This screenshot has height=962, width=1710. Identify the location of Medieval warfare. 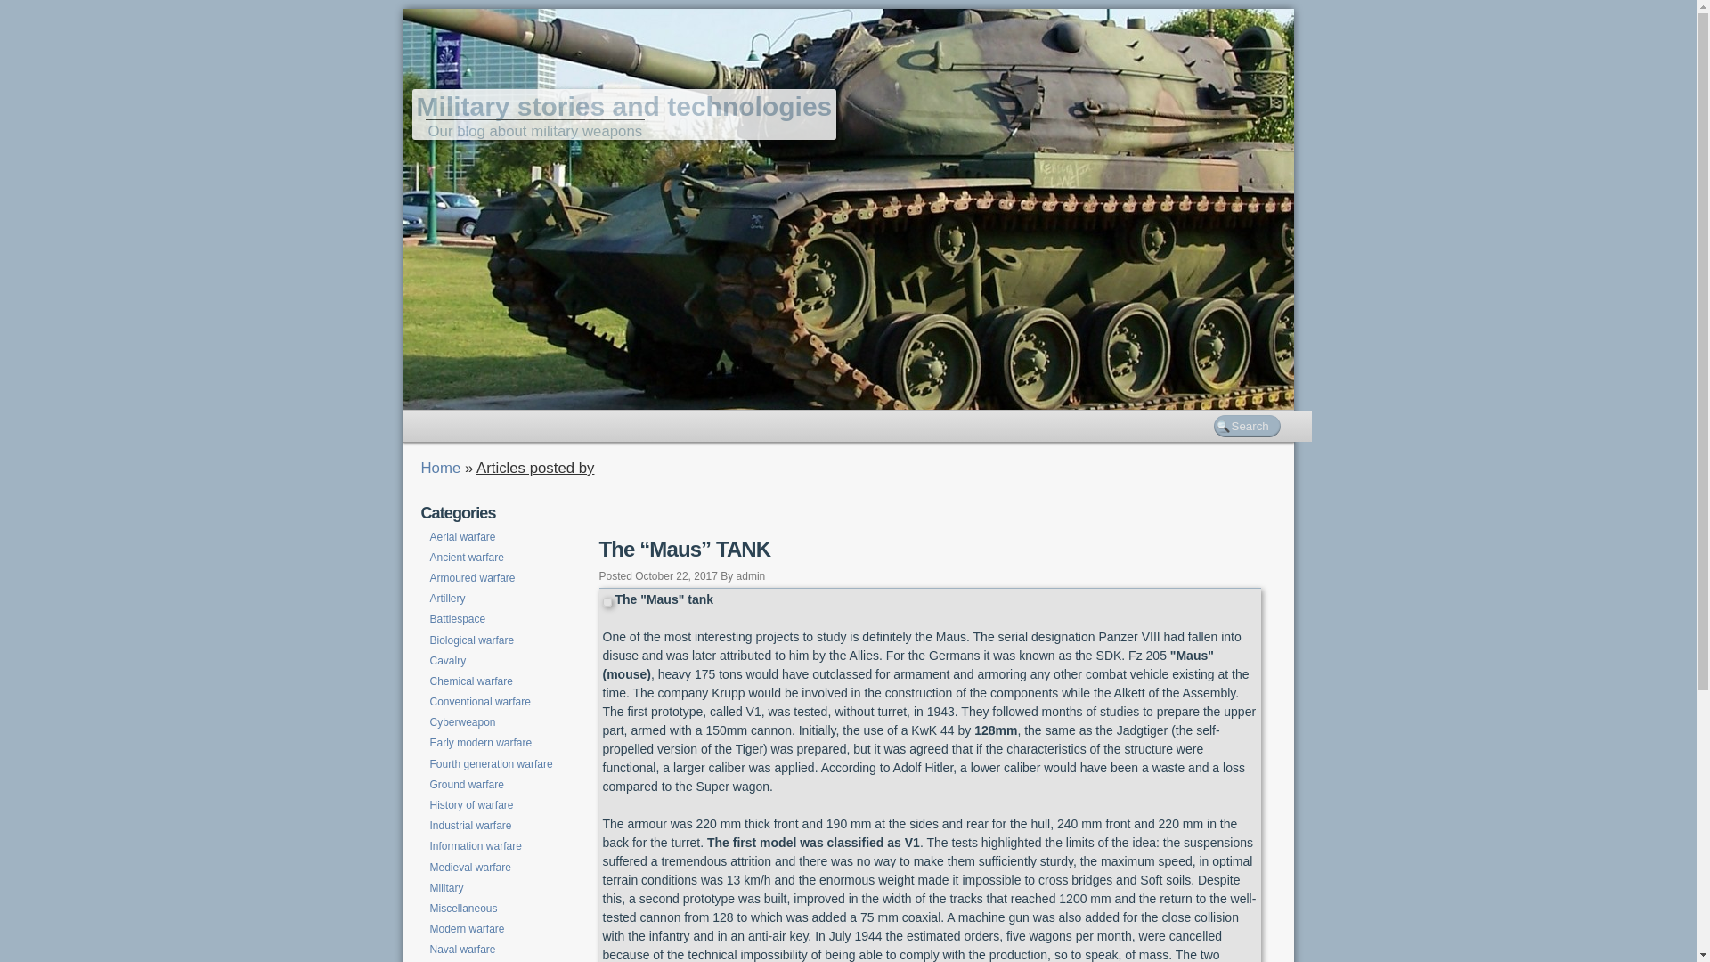
(470, 868).